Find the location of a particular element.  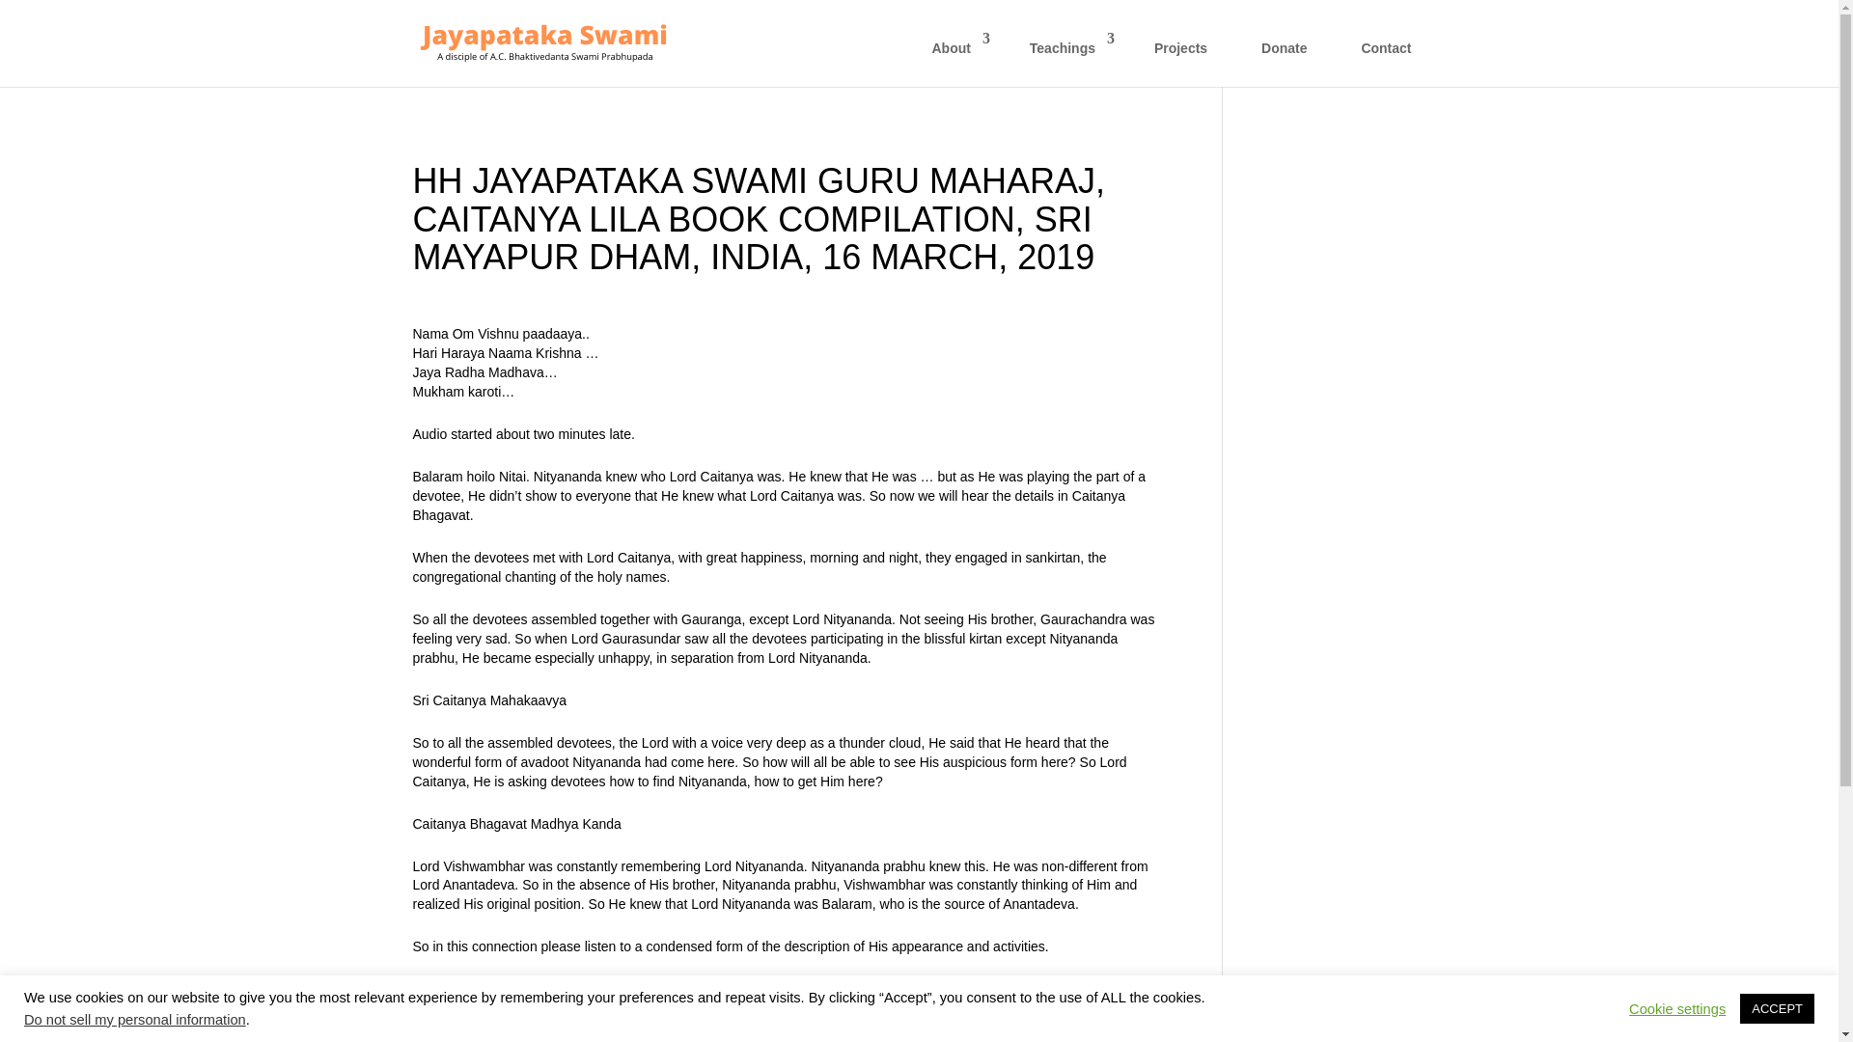

Contact is located at coordinates (1386, 59).